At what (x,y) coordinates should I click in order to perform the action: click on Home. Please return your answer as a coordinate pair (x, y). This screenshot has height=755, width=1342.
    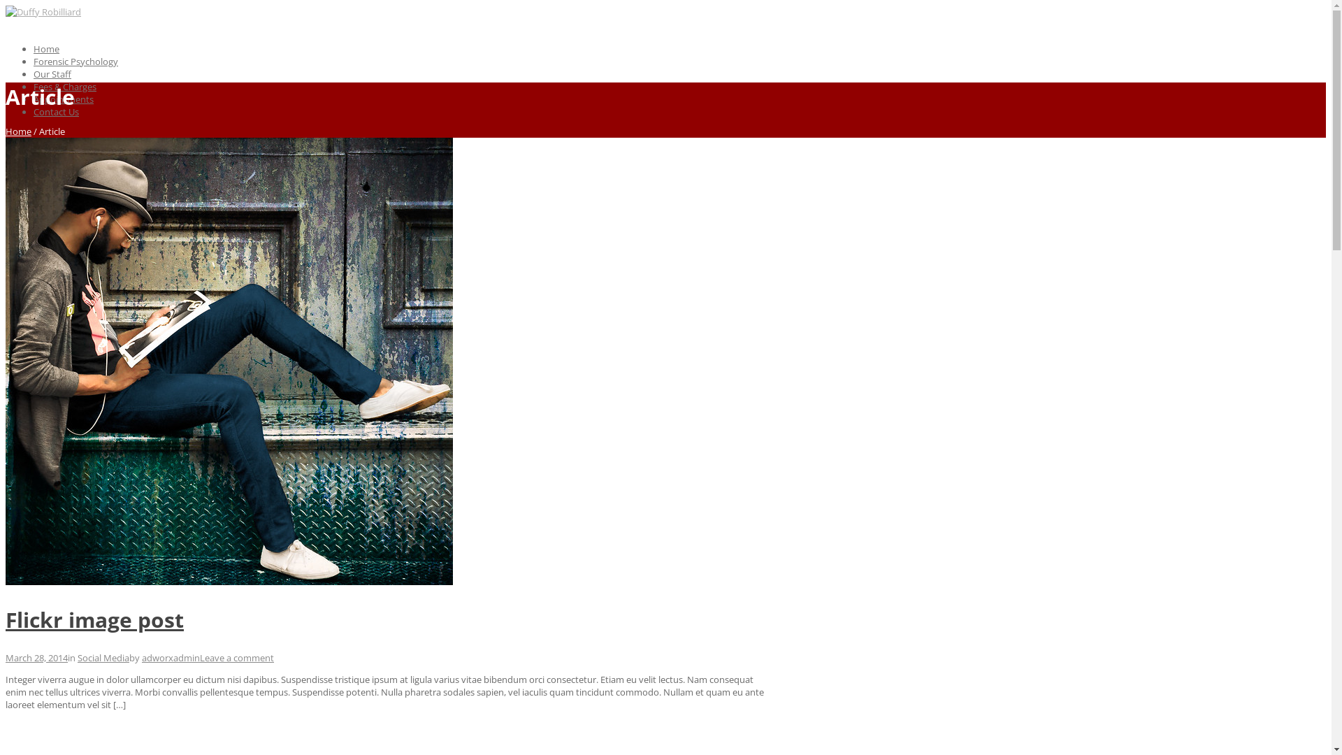
    Looking at the image, I should click on (46, 49).